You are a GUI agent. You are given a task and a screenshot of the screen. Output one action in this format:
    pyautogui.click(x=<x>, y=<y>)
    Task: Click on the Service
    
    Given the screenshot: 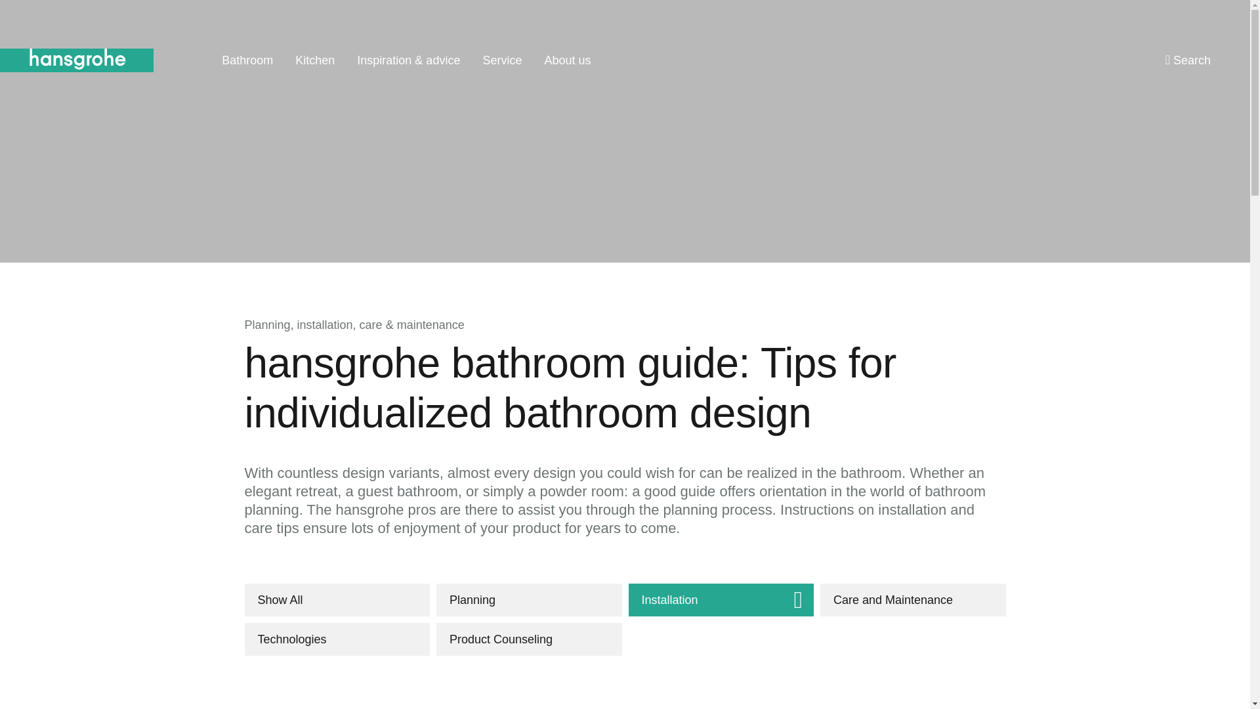 What is the action you would take?
    pyautogui.click(x=501, y=60)
    